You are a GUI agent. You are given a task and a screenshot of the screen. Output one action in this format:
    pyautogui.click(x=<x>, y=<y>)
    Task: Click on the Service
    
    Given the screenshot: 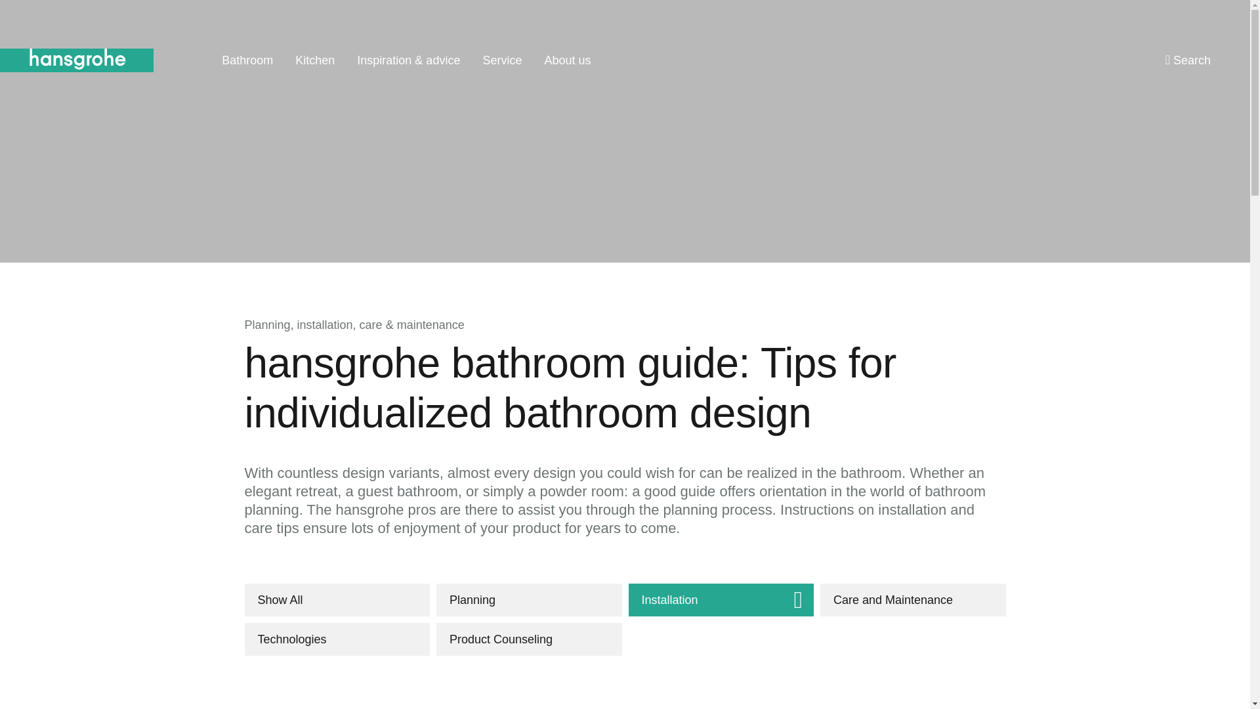 What is the action you would take?
    pyautogui.click(x=501, y=60)
    